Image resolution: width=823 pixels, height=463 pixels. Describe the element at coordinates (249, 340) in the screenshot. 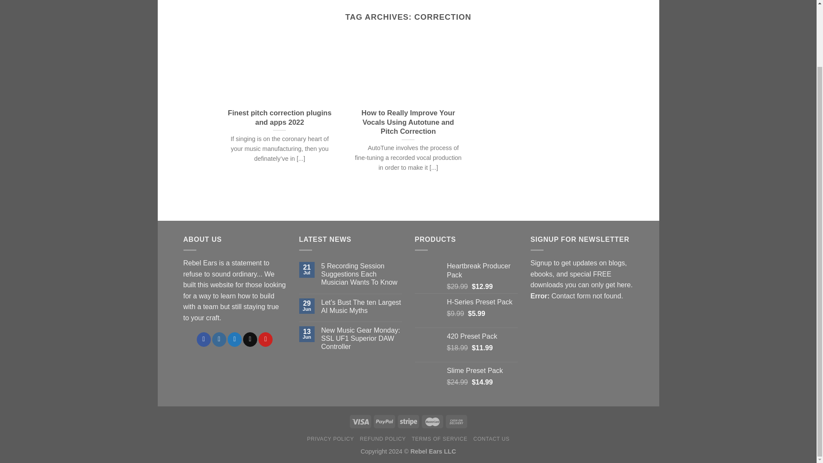

I see `Send us an email` at that location.